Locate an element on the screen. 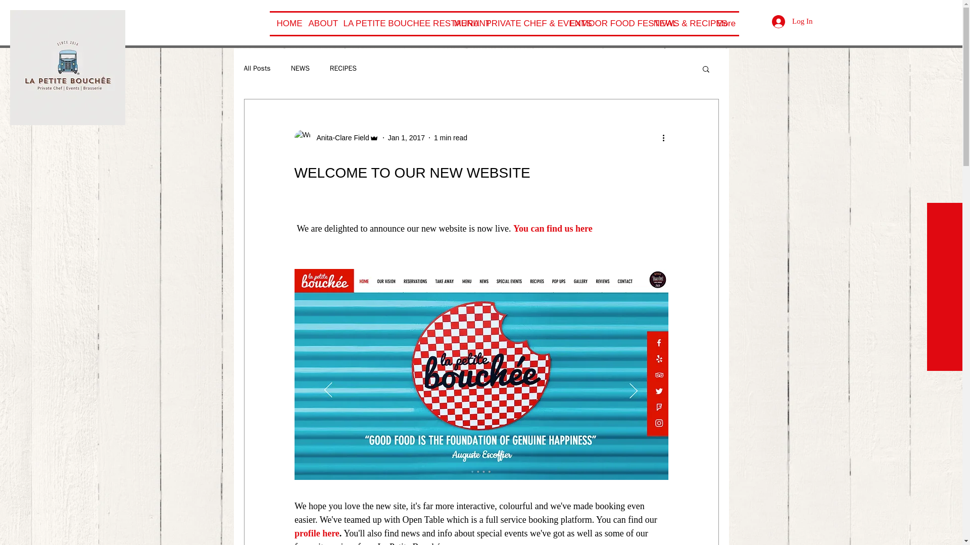 This screenshot has width=970, height=545. EXMOOR FOOD FESTIVAL is located at coordinates (604, 23).